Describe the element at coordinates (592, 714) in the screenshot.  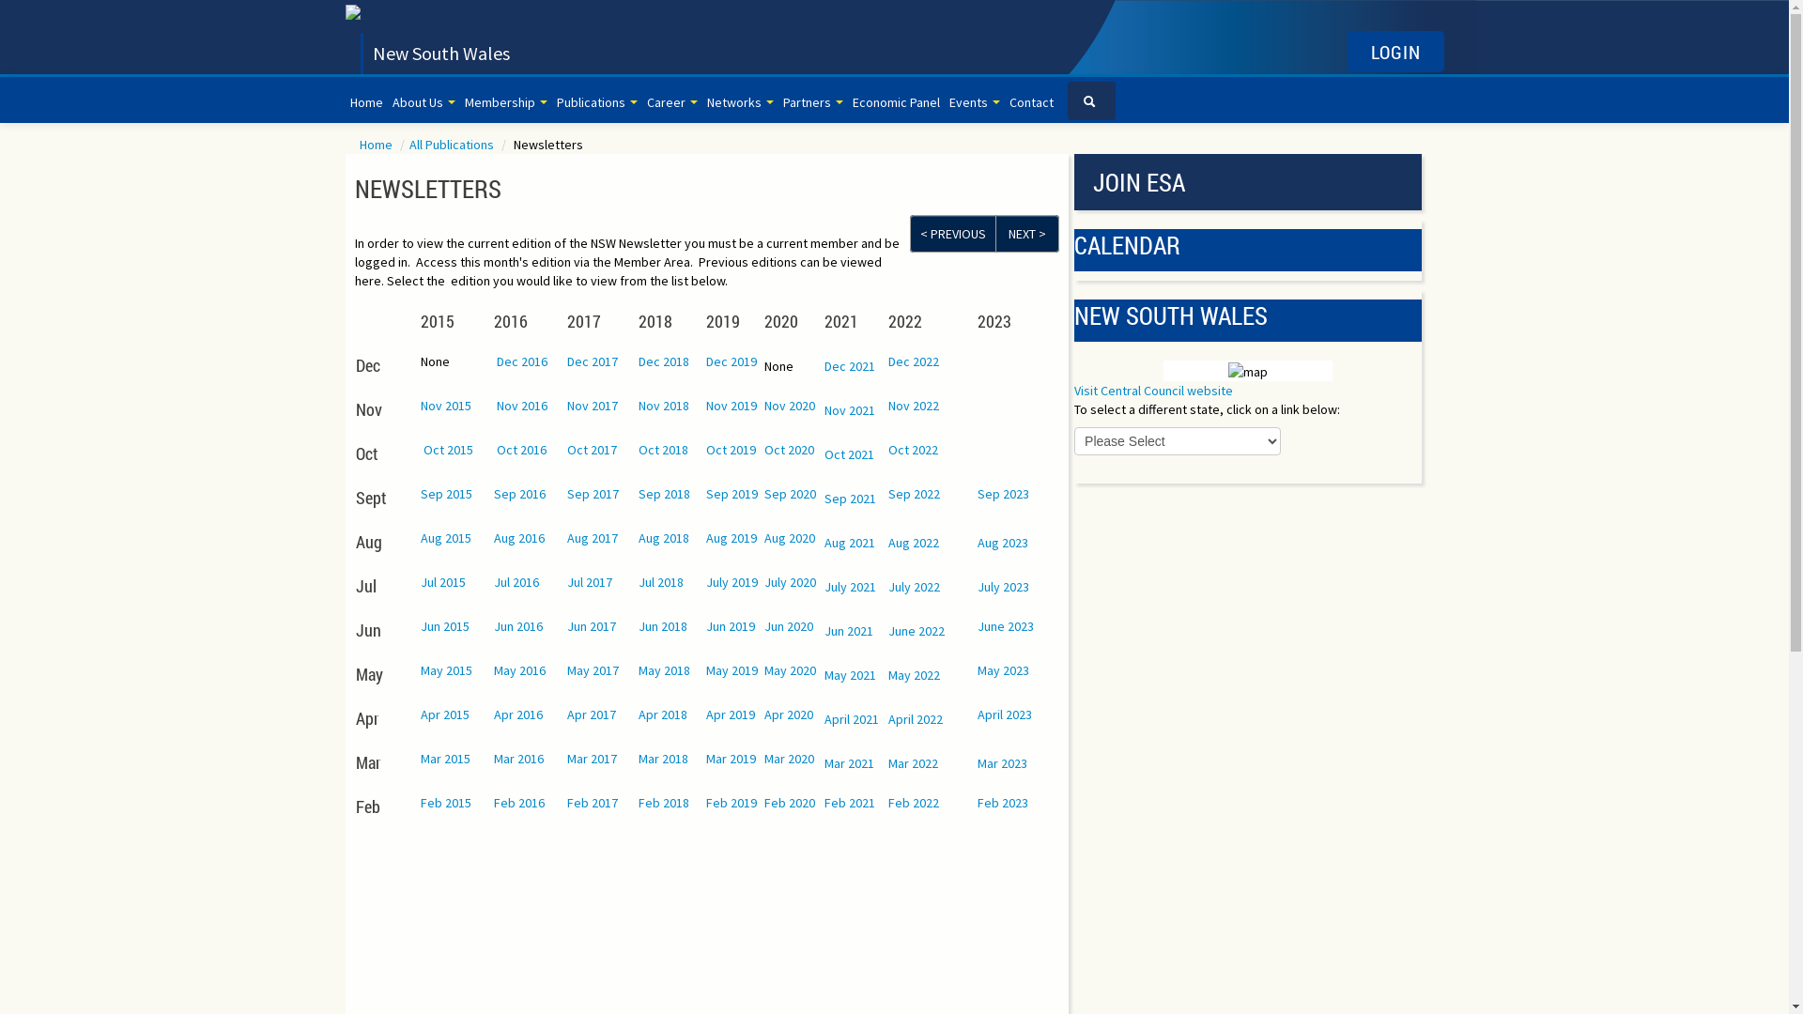
I see `Apr 2017` at that location.